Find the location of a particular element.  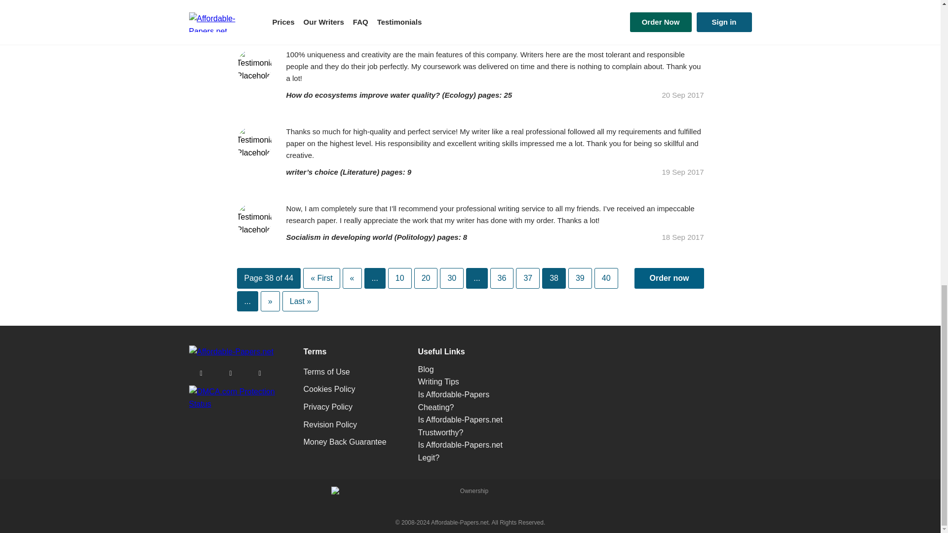

20 is located at coordinates (426, 278).